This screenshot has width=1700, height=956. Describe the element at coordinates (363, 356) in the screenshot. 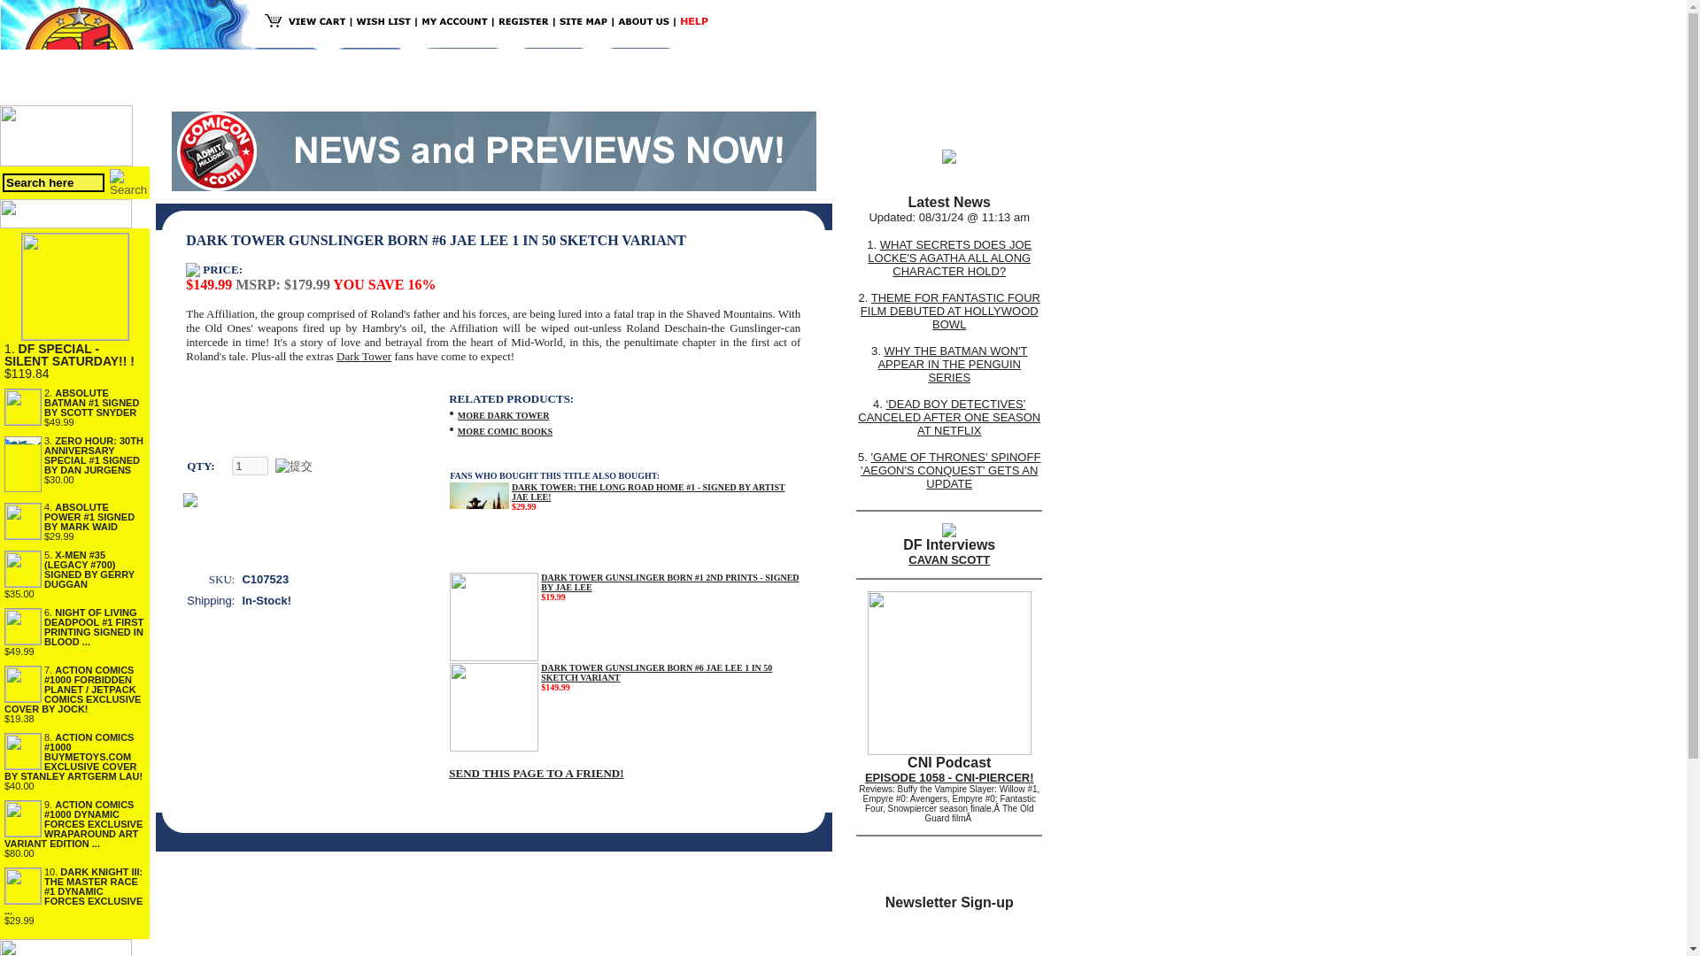

I see `Dark Tower` at that location.